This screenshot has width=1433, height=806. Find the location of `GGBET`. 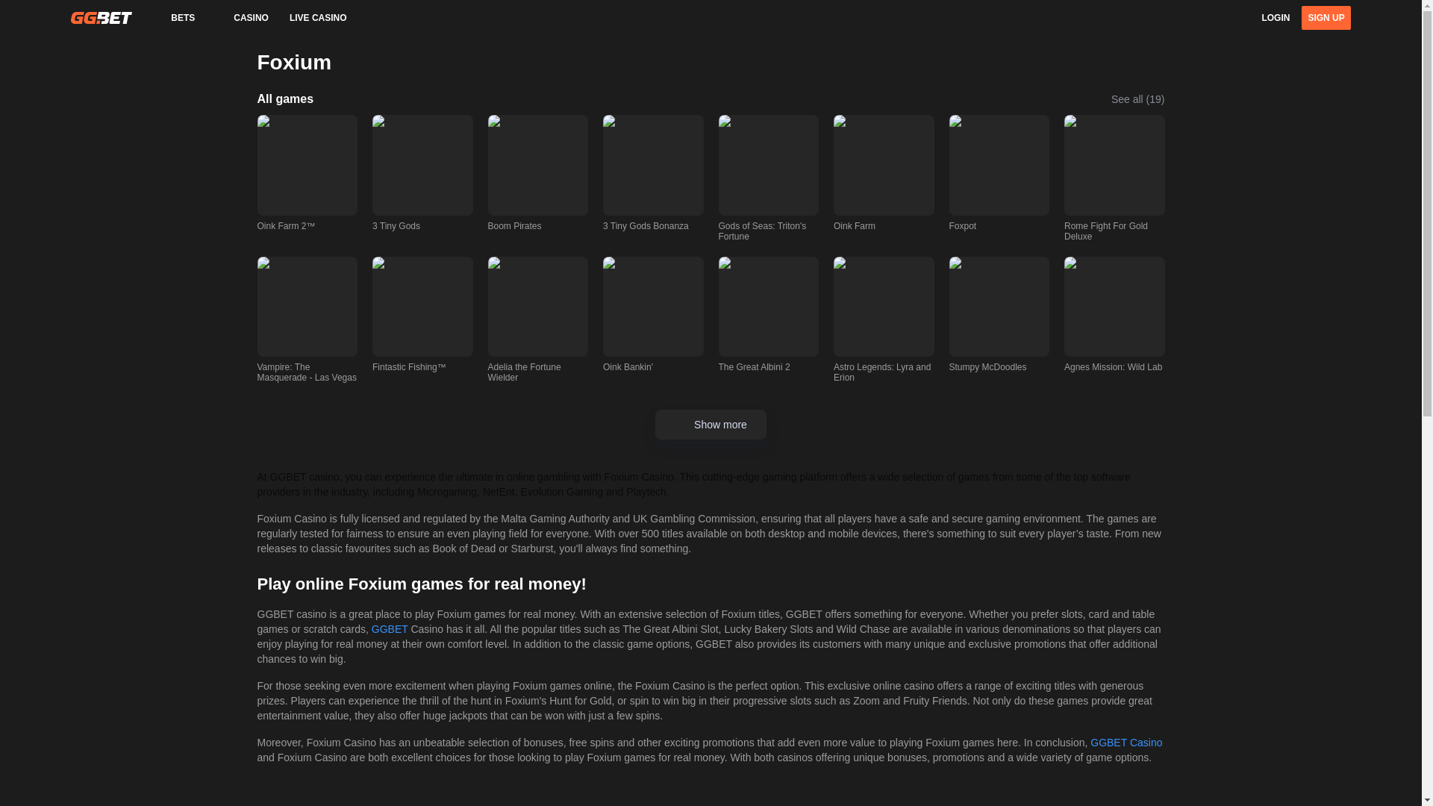

GGBET is located at coordinates (390, 628).